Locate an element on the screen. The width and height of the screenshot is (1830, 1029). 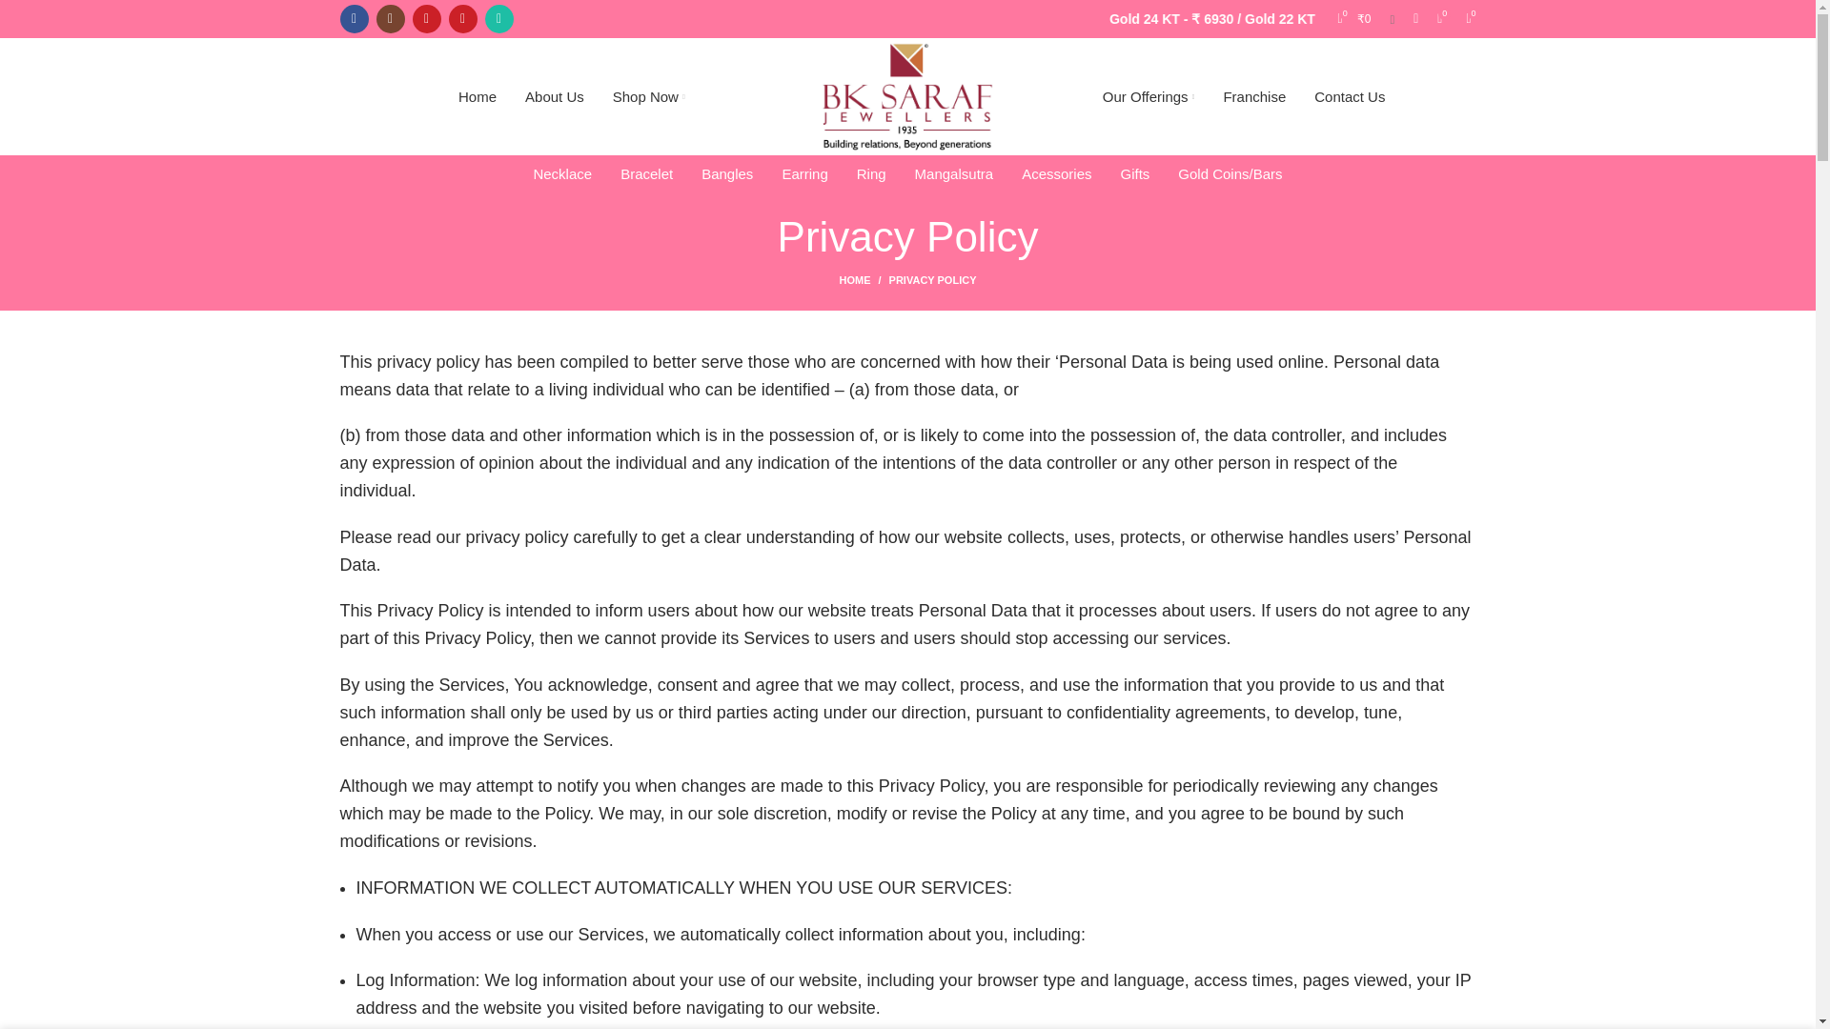
Bracelet is located at coordinates (646, 174).